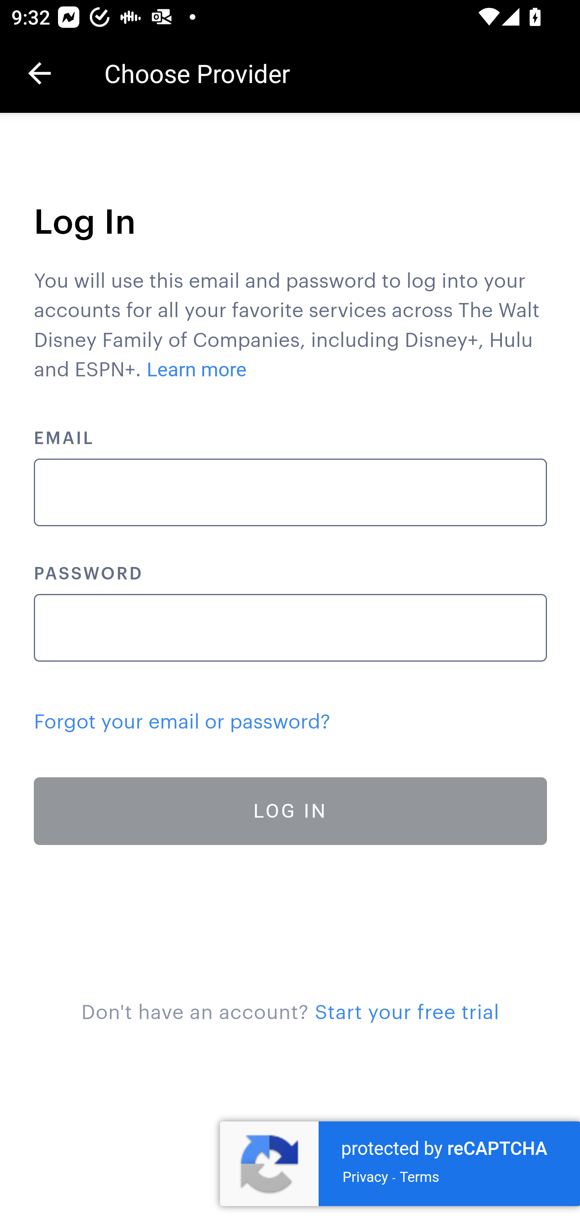  What do you see at coordinates (39, 73) in the screenshot?
I see `Navigate up` at bounding box center [39, 73].